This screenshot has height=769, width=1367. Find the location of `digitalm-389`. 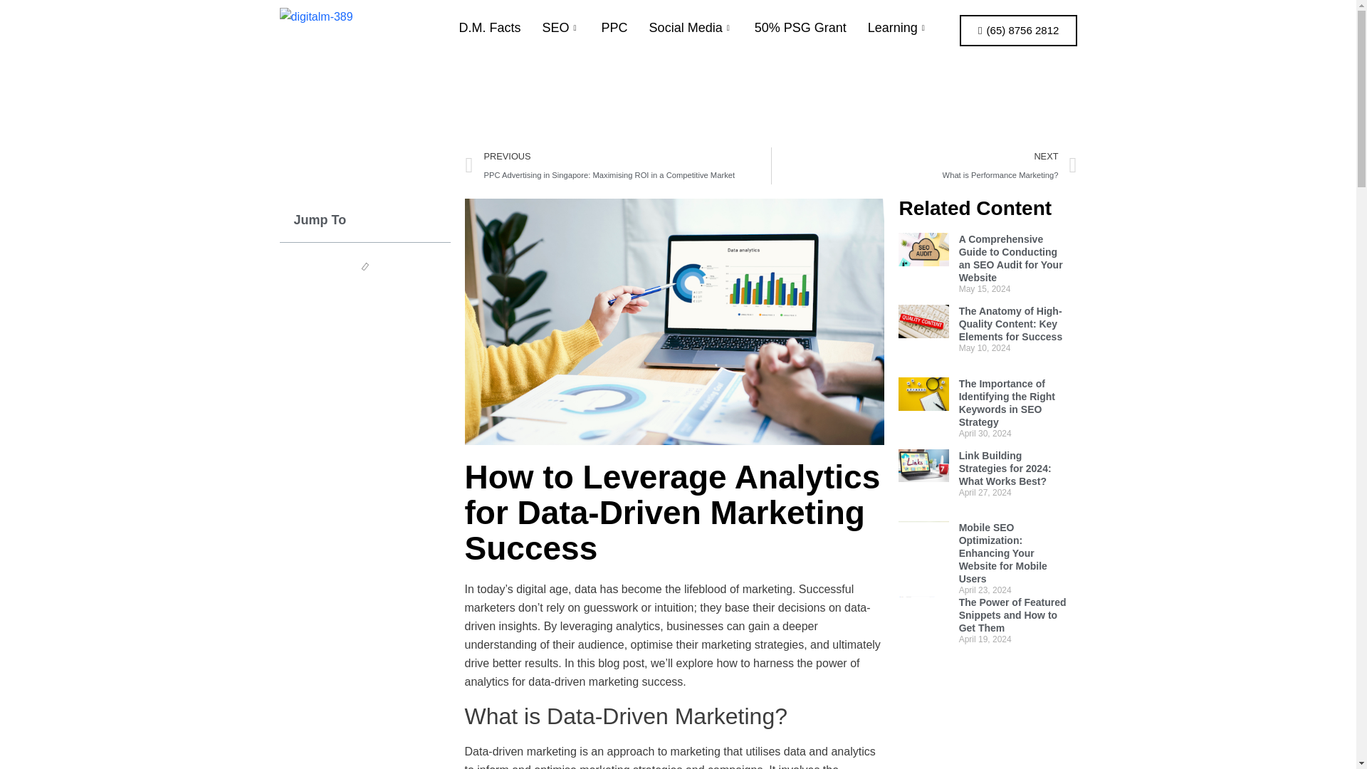

digitalm-389 is located at coordinates (561, 28).